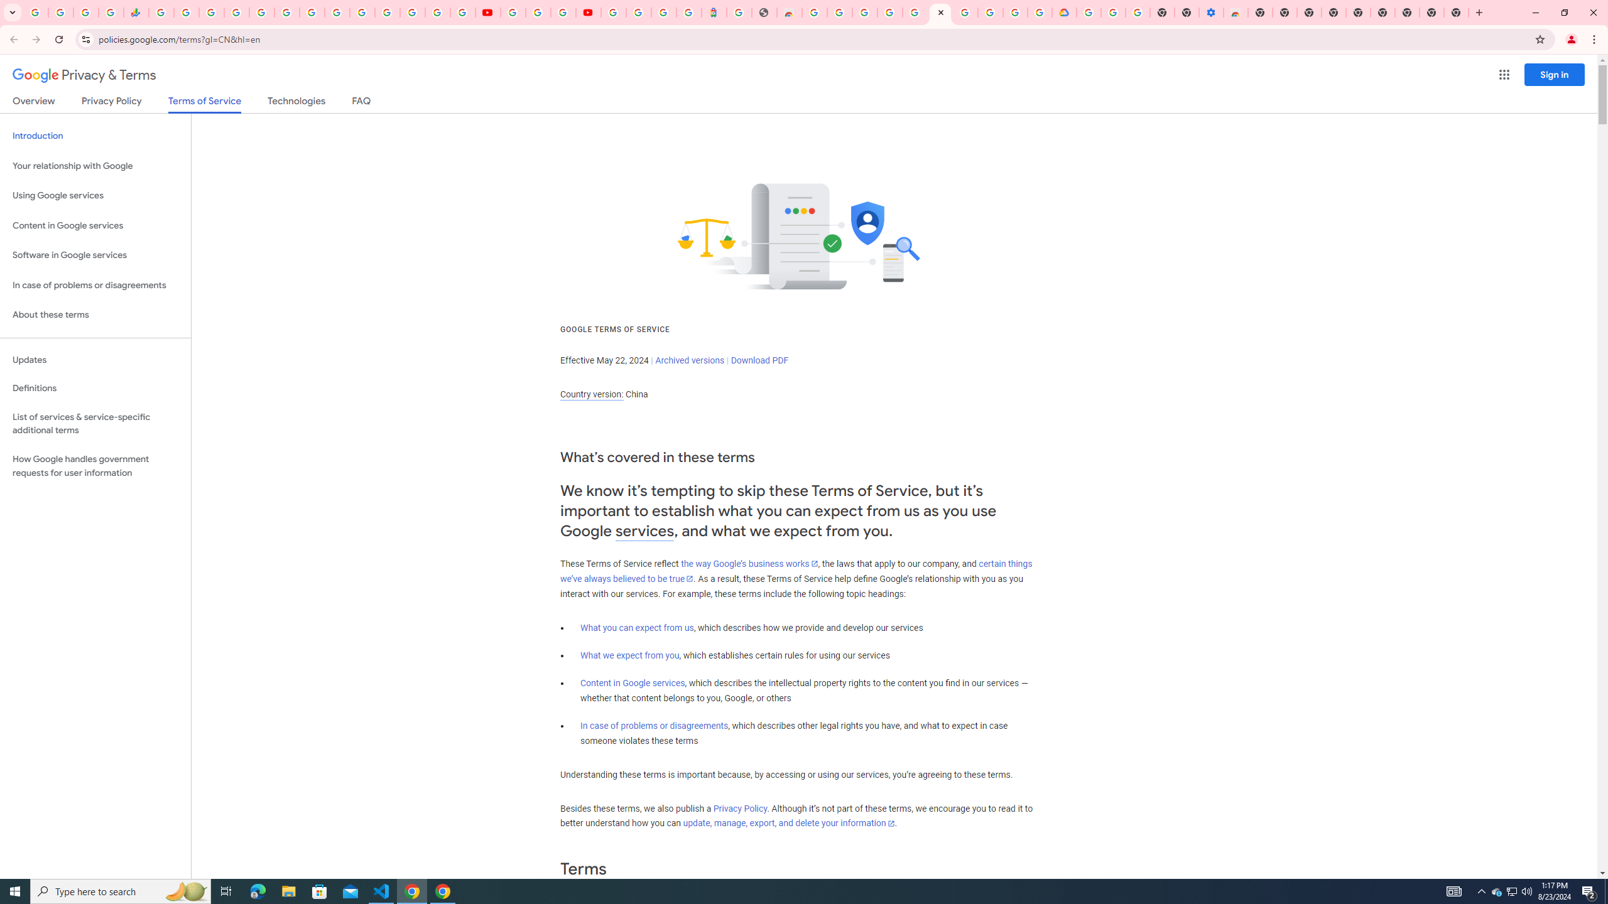 This screenshot has width=1608, height=904. I want to click on update, manage, export, and delete your information, so click(789, 824).